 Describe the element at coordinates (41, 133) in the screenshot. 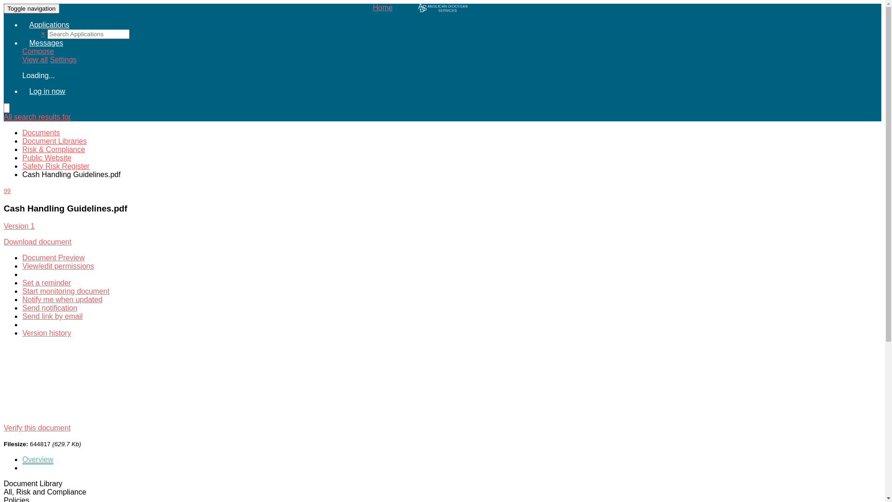

I see `Documents` at that location.